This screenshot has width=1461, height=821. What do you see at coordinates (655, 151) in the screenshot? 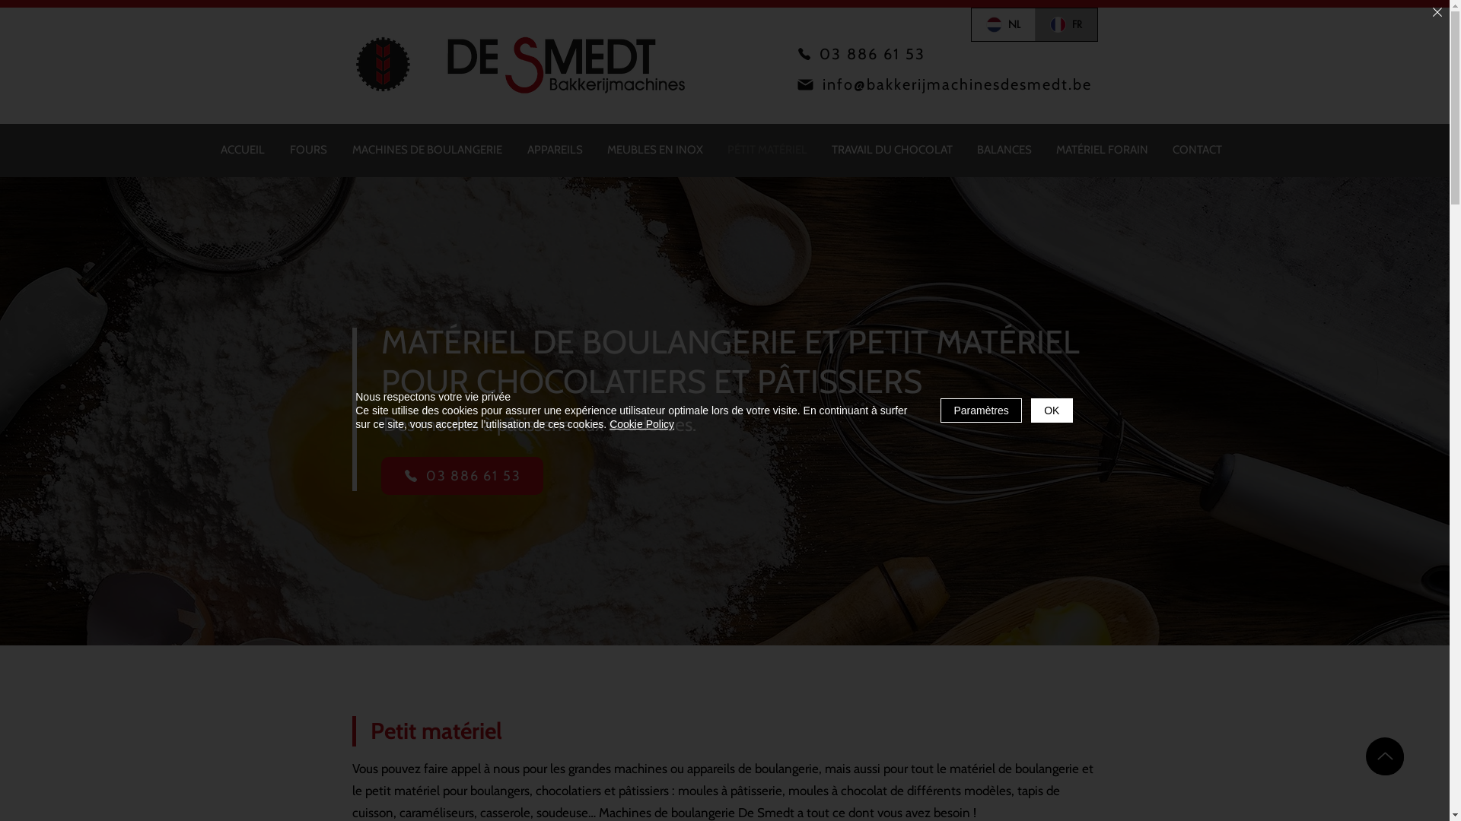
I see `MEUBLES EN INOX` at bounding box center [655, 151].